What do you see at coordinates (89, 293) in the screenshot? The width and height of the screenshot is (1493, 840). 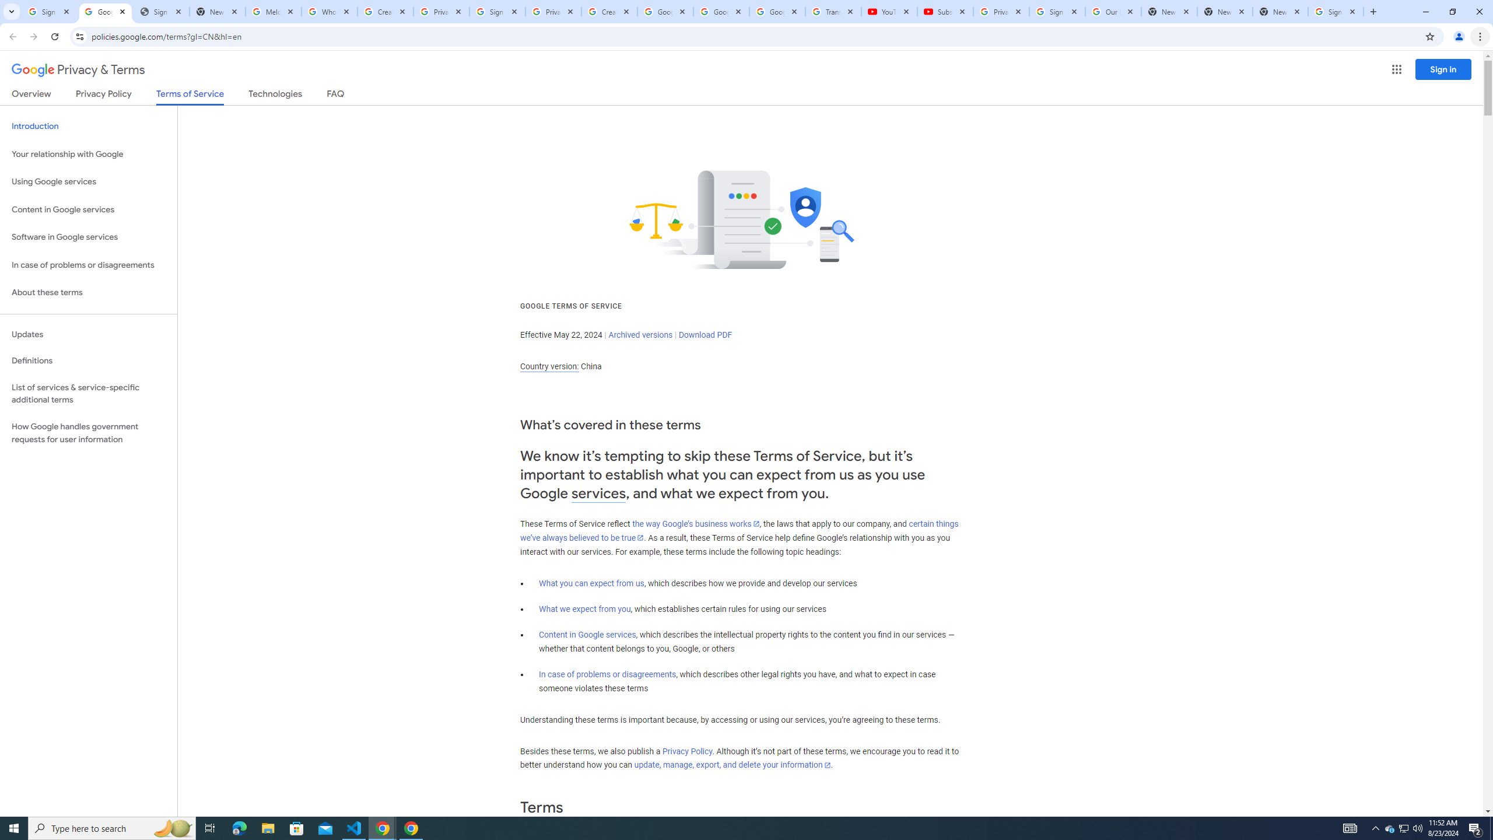 I see `About these terms` at bounding box center [89, 293].